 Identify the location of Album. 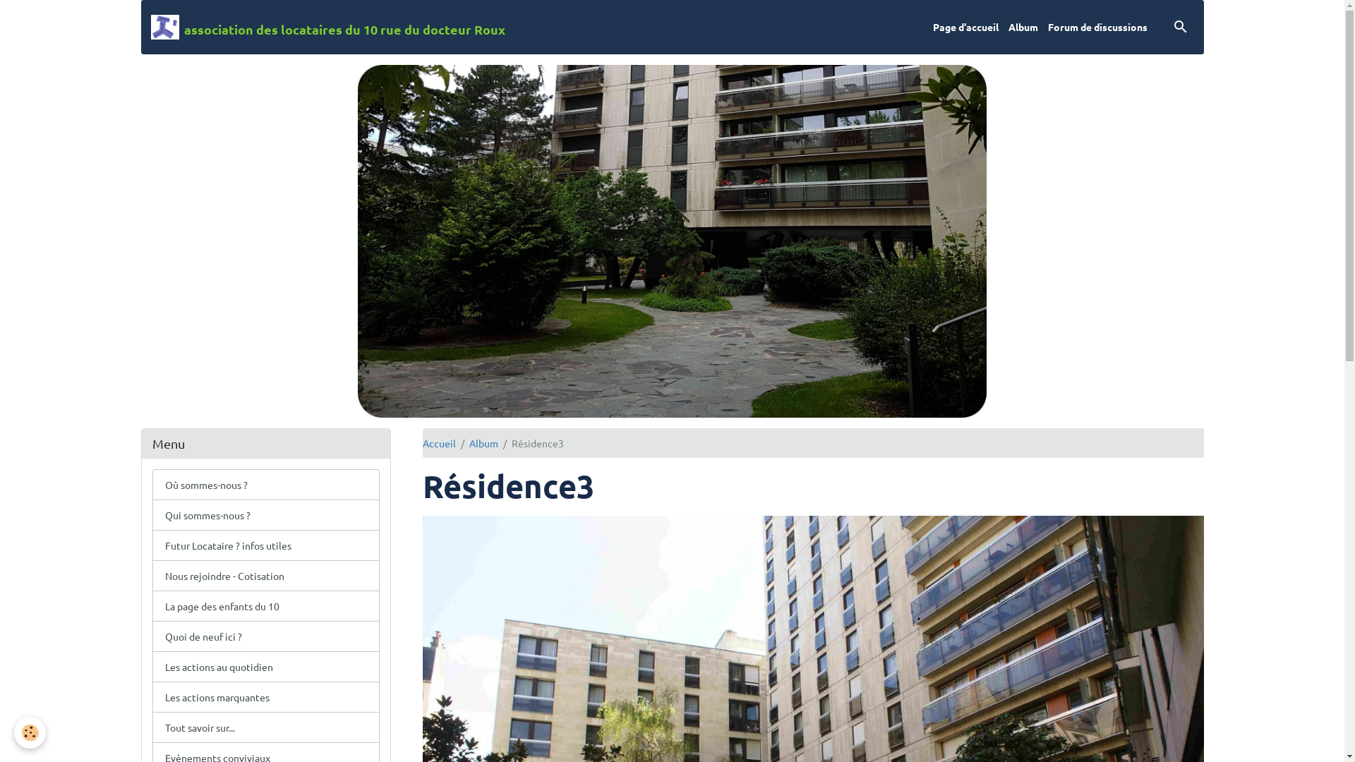
(483, 442).